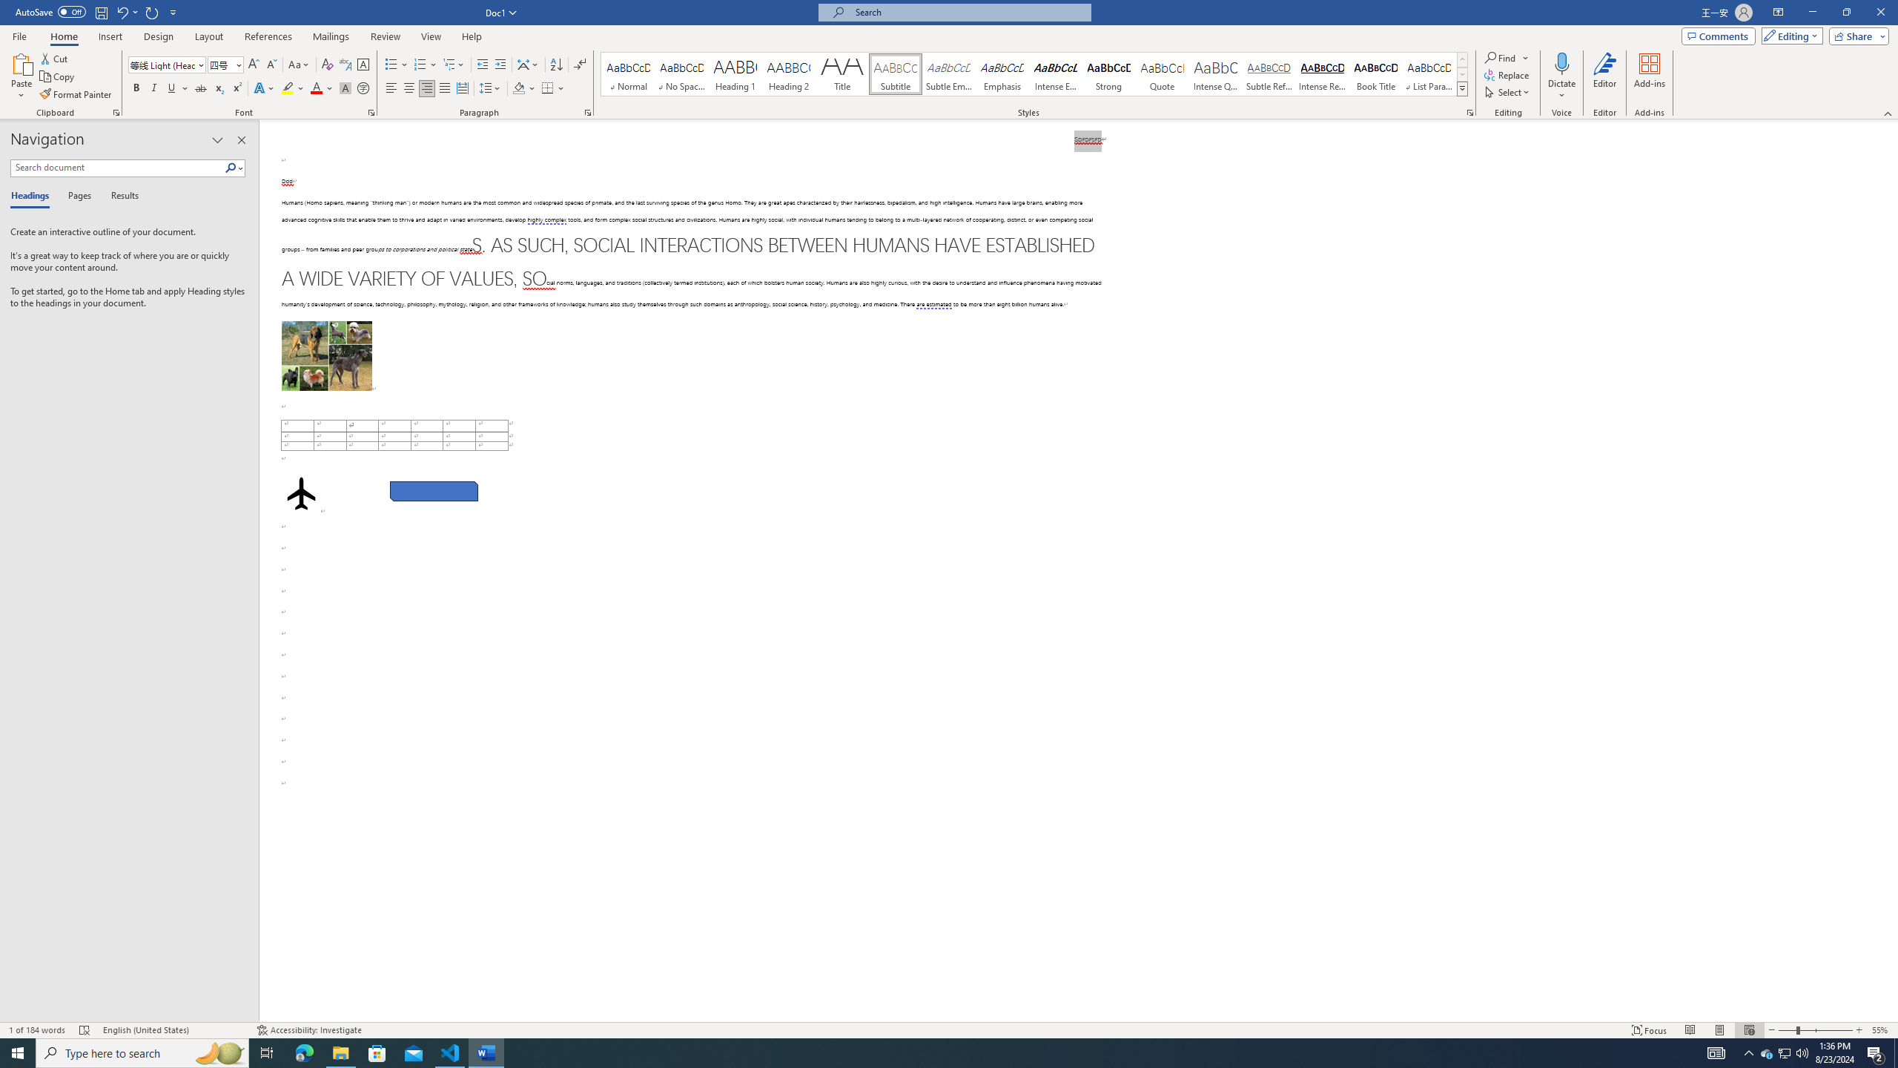 This screenshot has height=1068, width=1898. What do you see at coordinates (136, 89) in the screenshot?
I see `Bold` at bounding box center [136, 89].